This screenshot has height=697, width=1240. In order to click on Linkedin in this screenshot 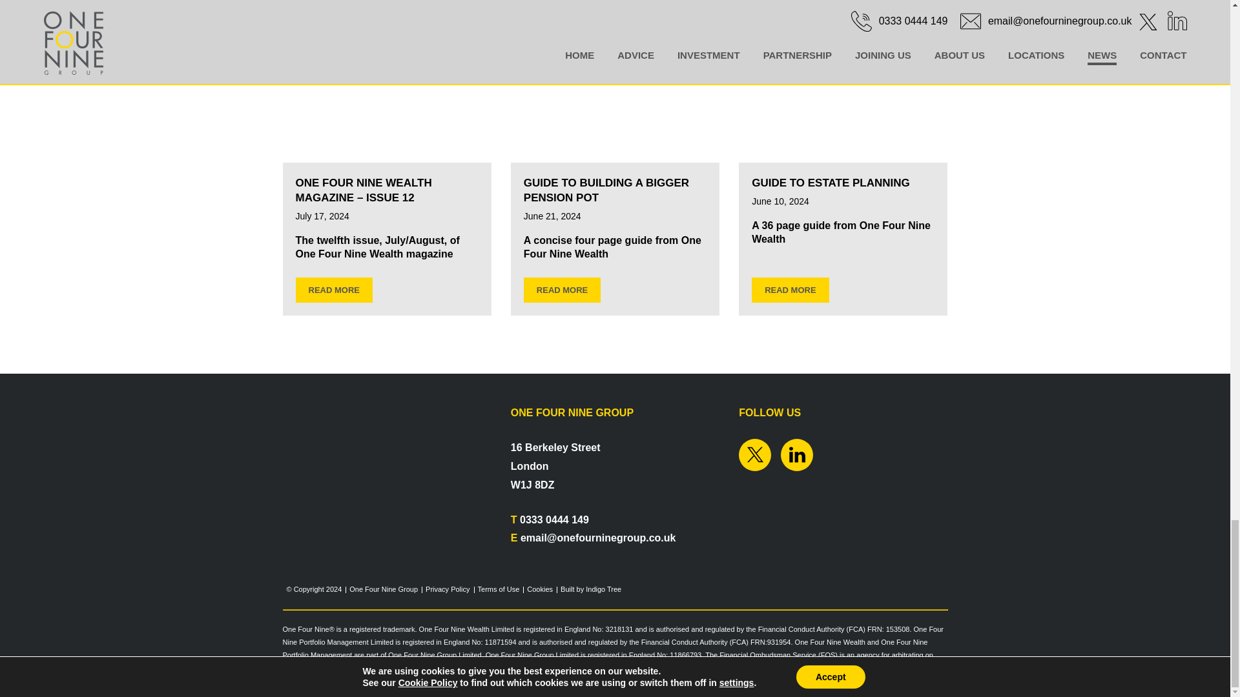, I will do `click(797, 455)`.